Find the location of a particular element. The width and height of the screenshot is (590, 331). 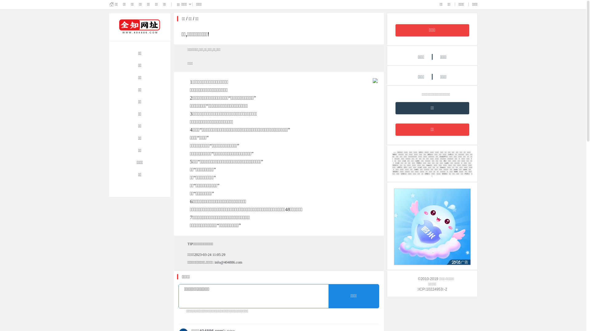

info@404886.com is located at coordinates (228, 262).